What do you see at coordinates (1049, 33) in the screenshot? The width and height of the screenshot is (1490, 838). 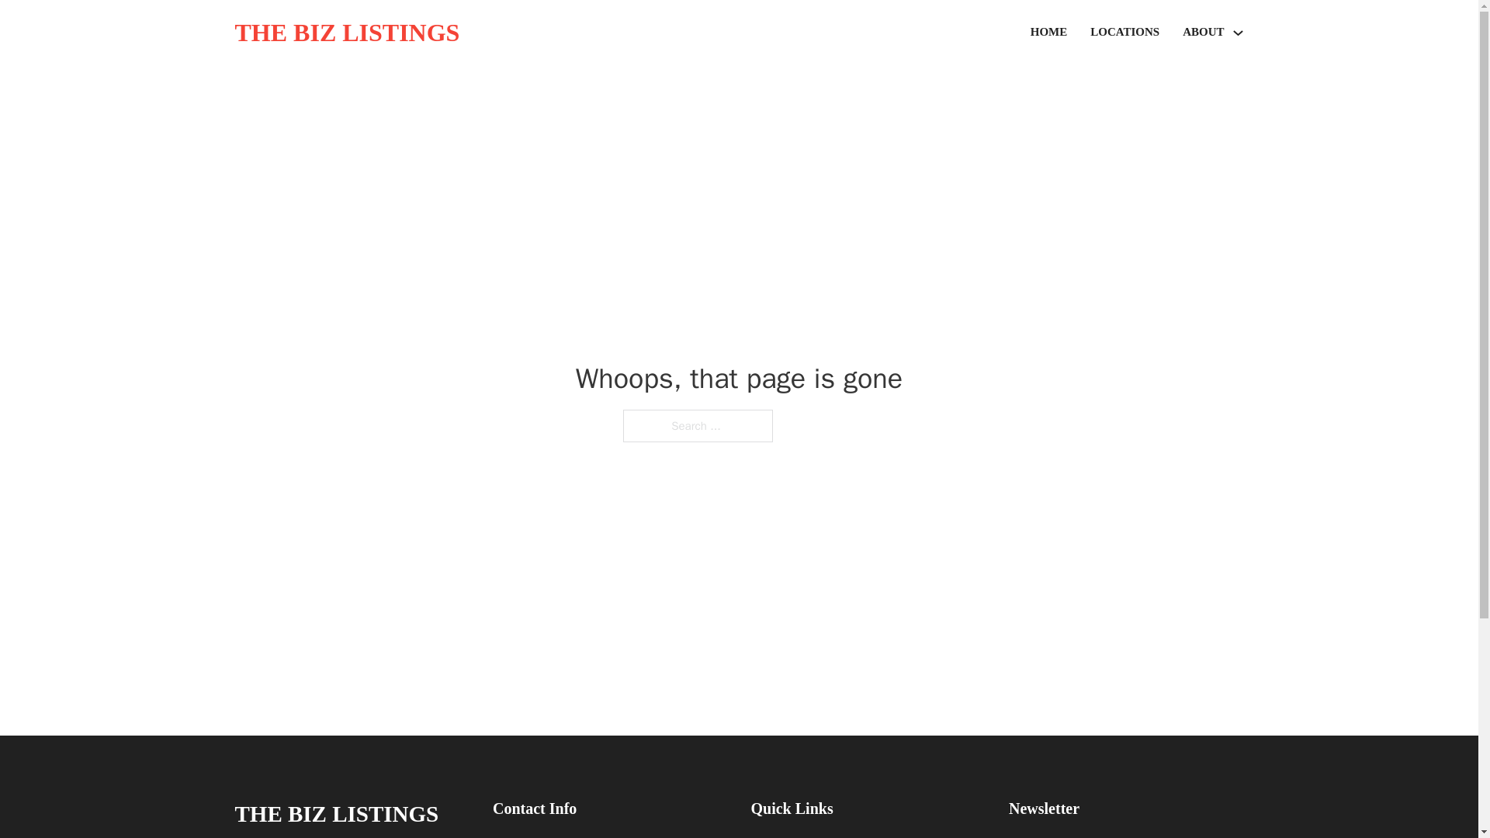 I see `HOME` at bounding box center [1049, 33].